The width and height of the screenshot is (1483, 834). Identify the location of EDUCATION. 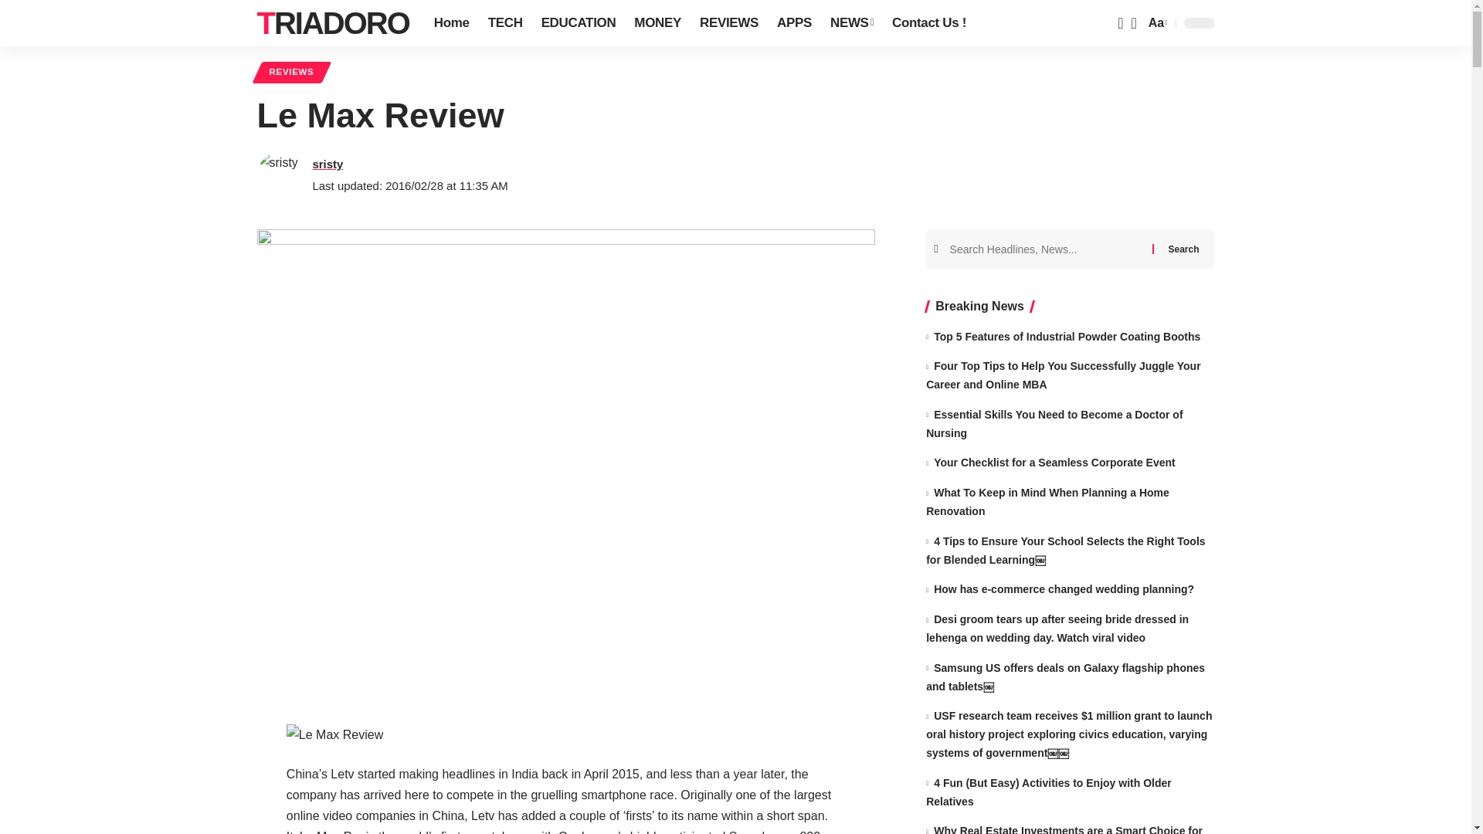
(579, 23).